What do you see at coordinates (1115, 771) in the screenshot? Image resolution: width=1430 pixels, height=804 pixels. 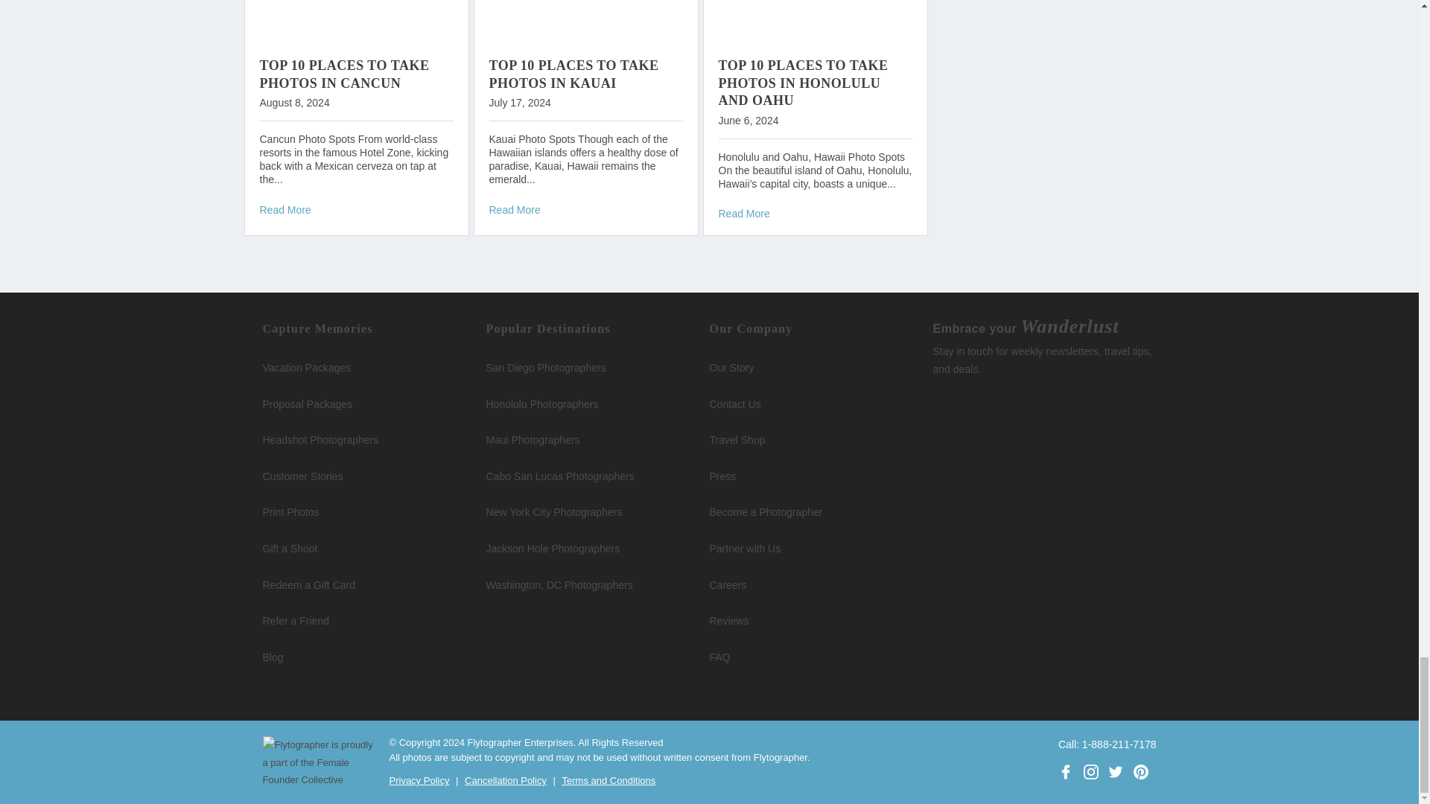 I see `Follow us on Twitter` at bounding box center [1115, 771].